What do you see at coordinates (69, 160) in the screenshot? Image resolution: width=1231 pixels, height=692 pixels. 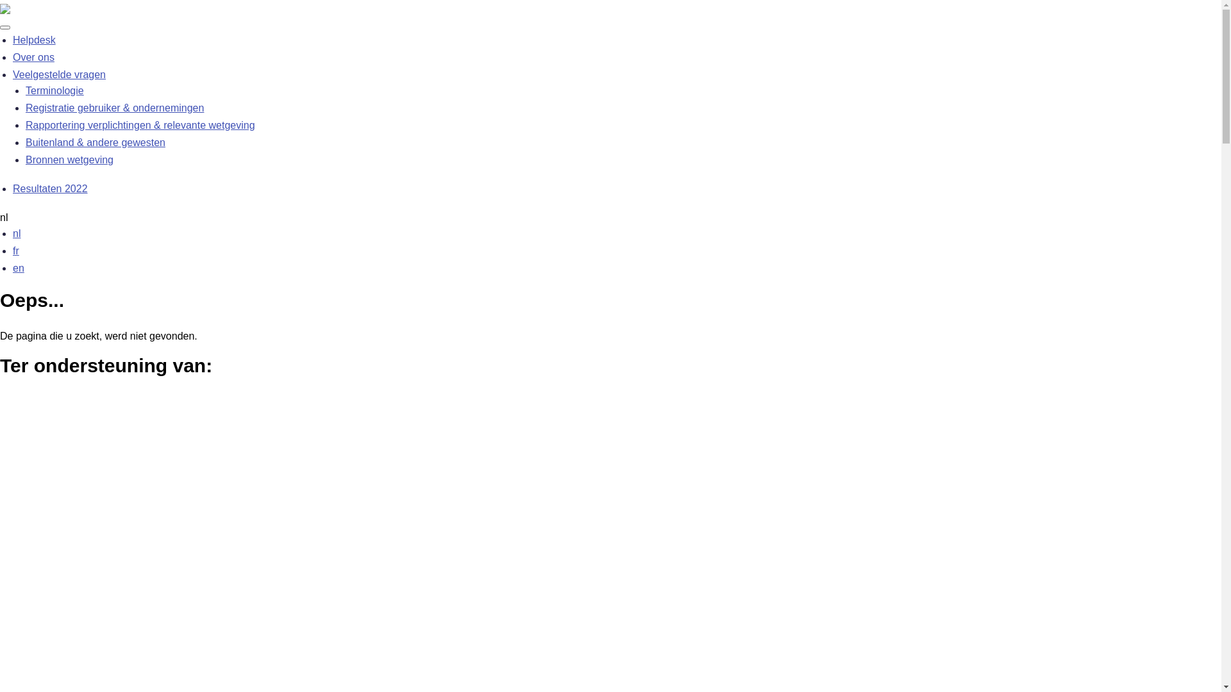 I see `Bronnen wetgeving` at bounding box center [69, 160].